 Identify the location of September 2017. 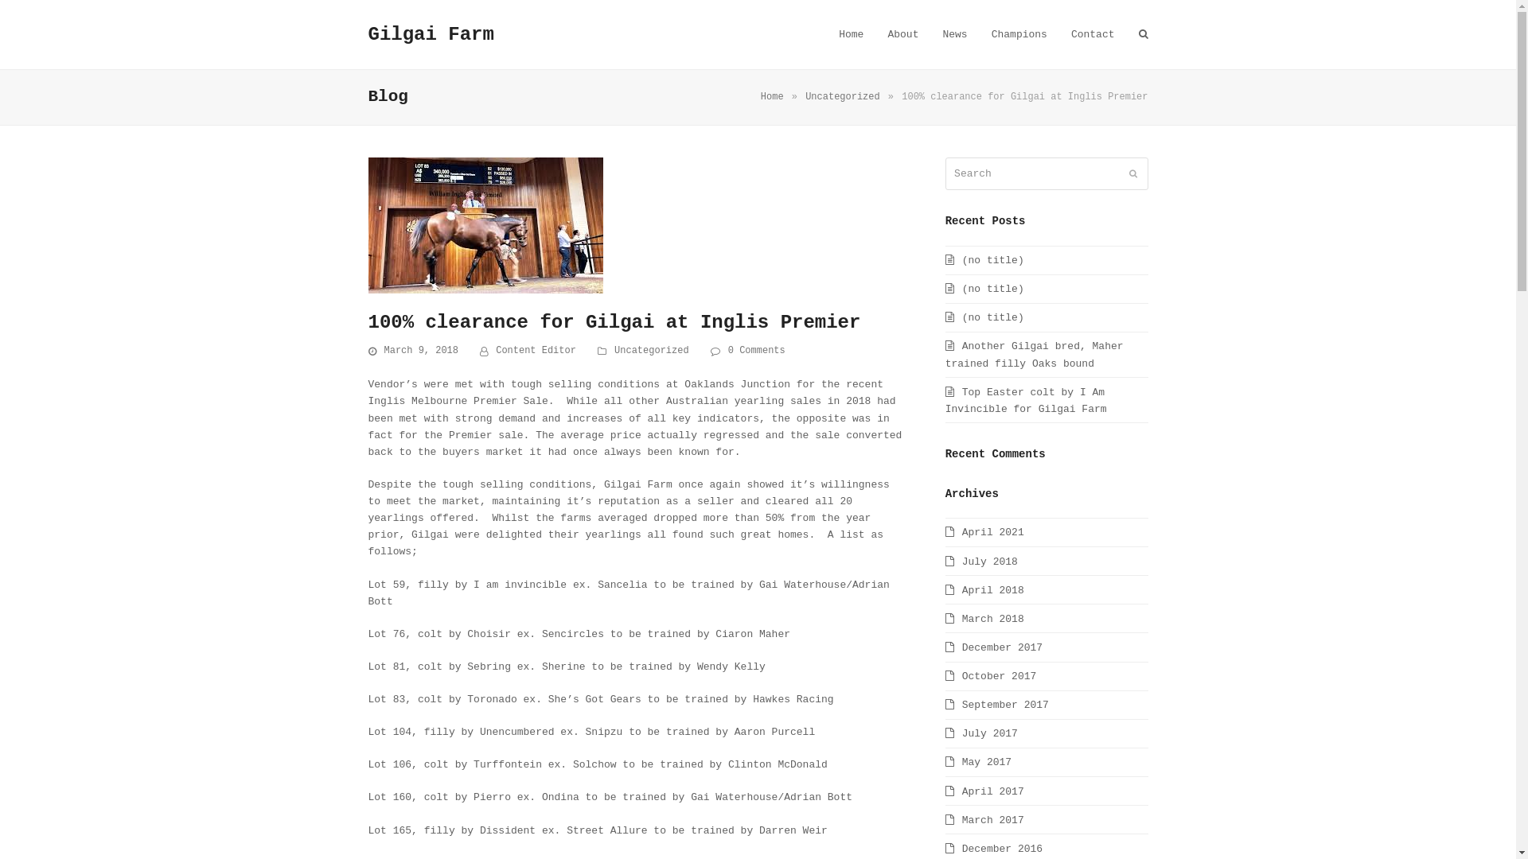
(997, 705).